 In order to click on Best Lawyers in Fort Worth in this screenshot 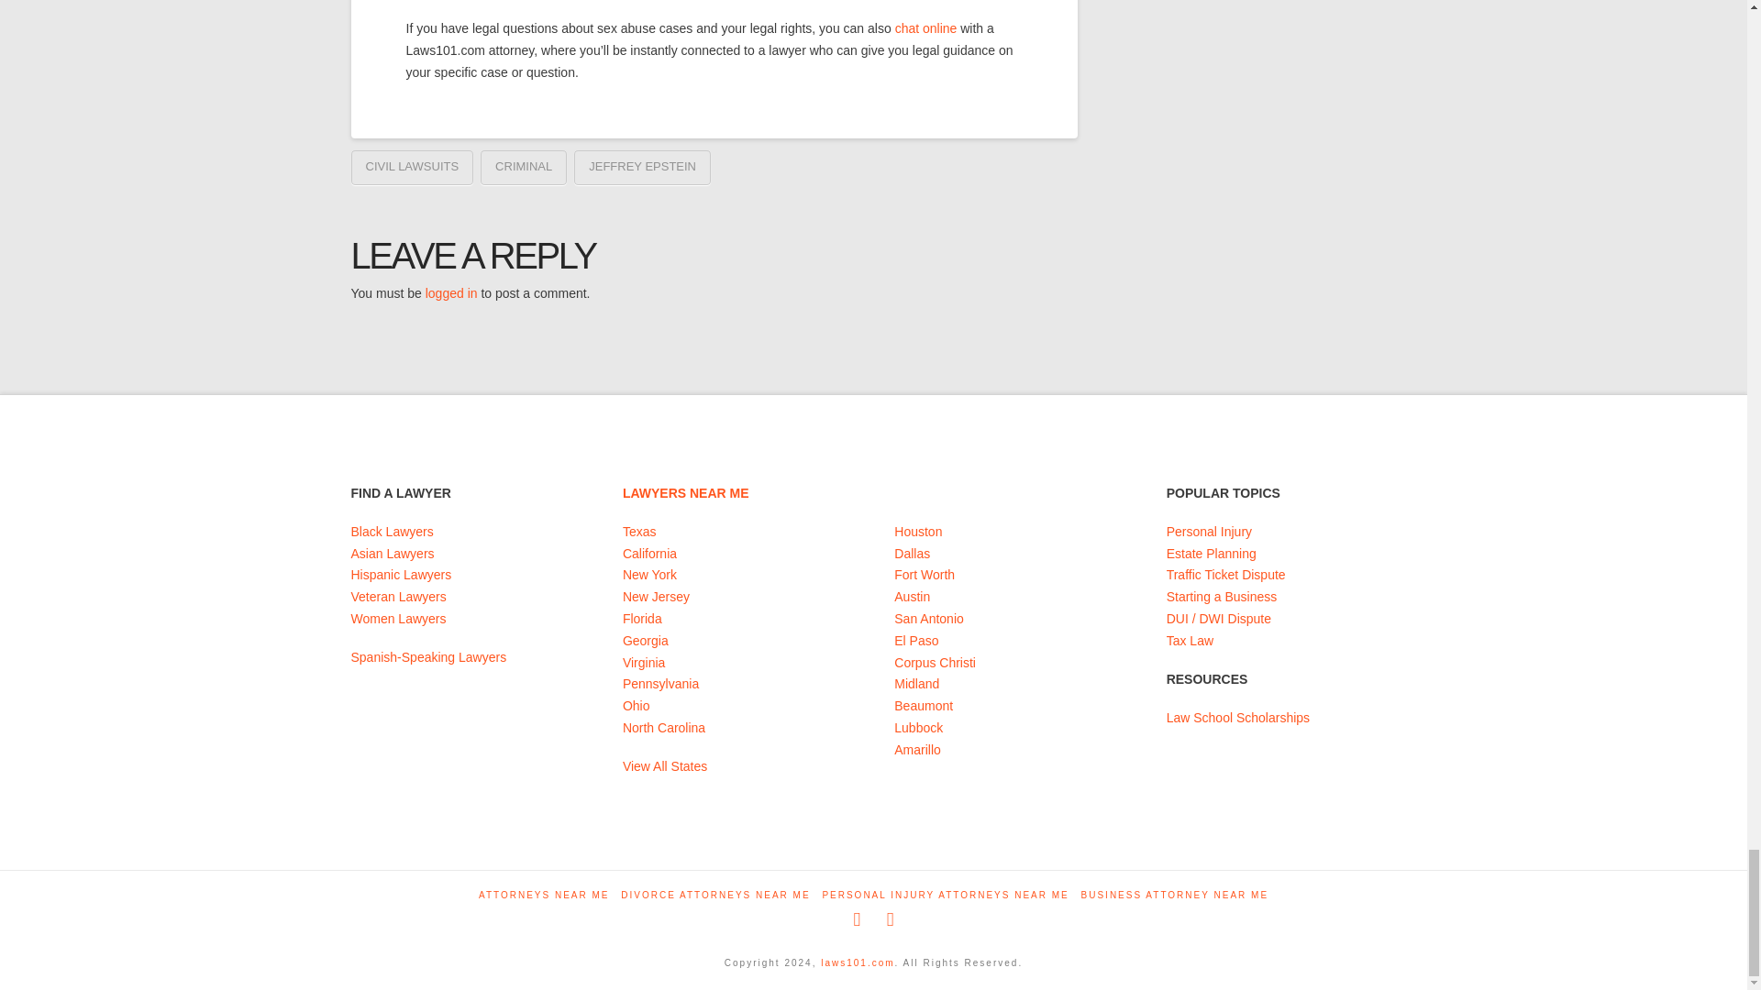, I will do `click(925, 574)`.